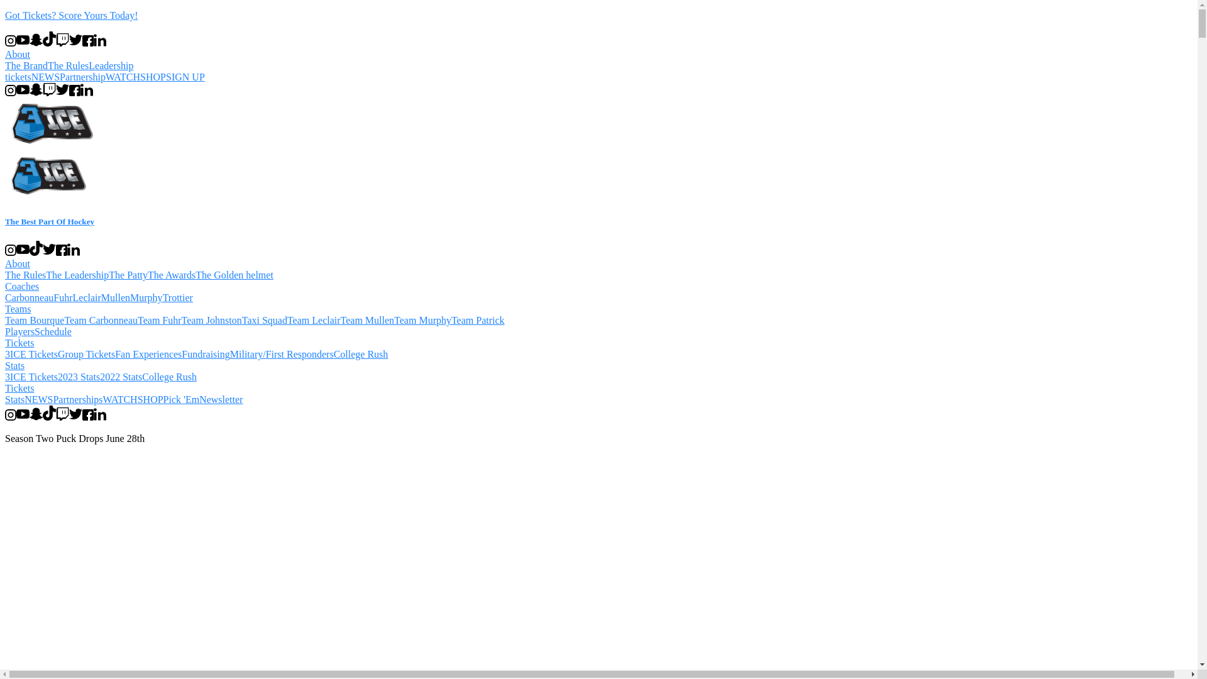 Image resolution: width=1207 pixels, height=679 pixels. I want to click on Murphy, so click(146, 298).